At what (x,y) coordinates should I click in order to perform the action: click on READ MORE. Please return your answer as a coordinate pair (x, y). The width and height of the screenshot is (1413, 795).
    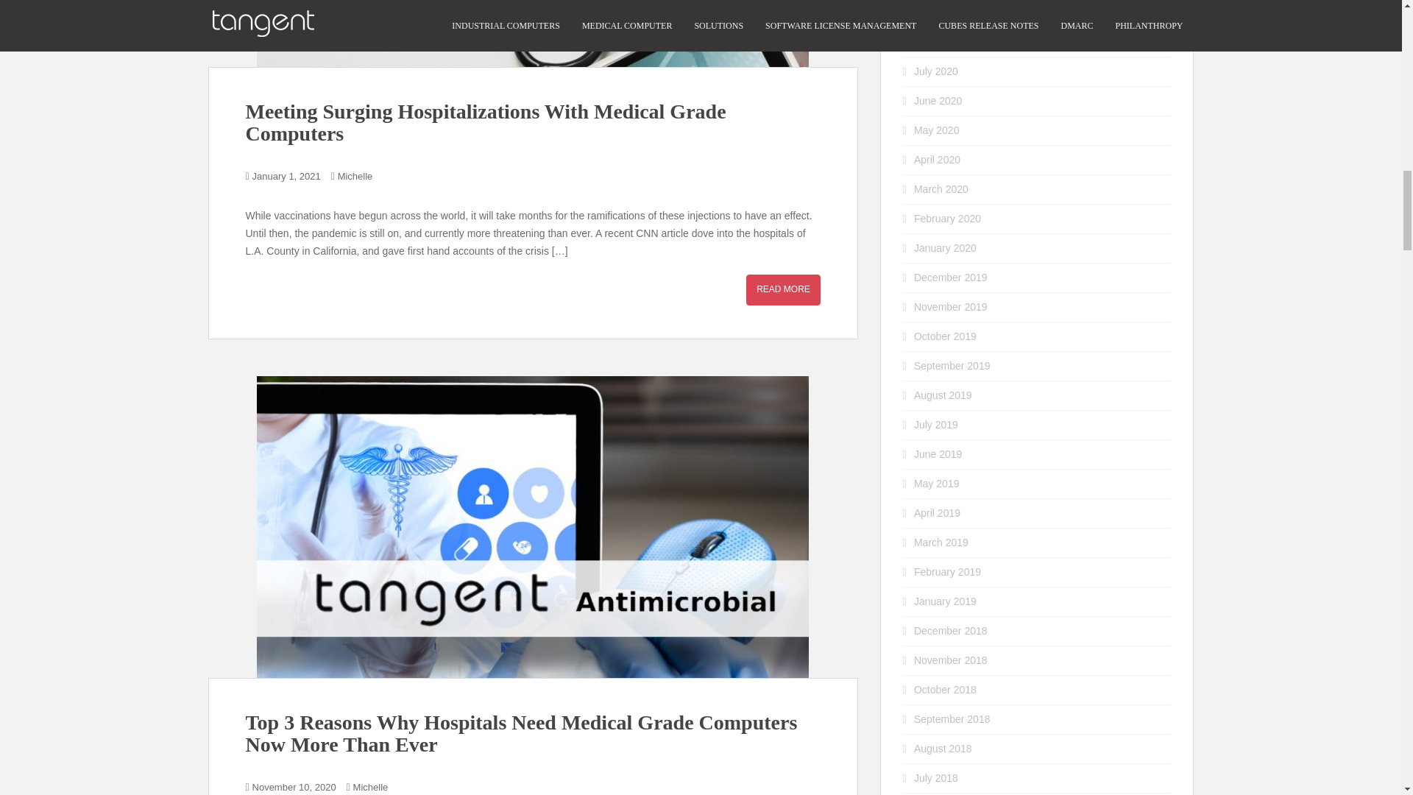
    Looking at the image, I should click on (783, 289).